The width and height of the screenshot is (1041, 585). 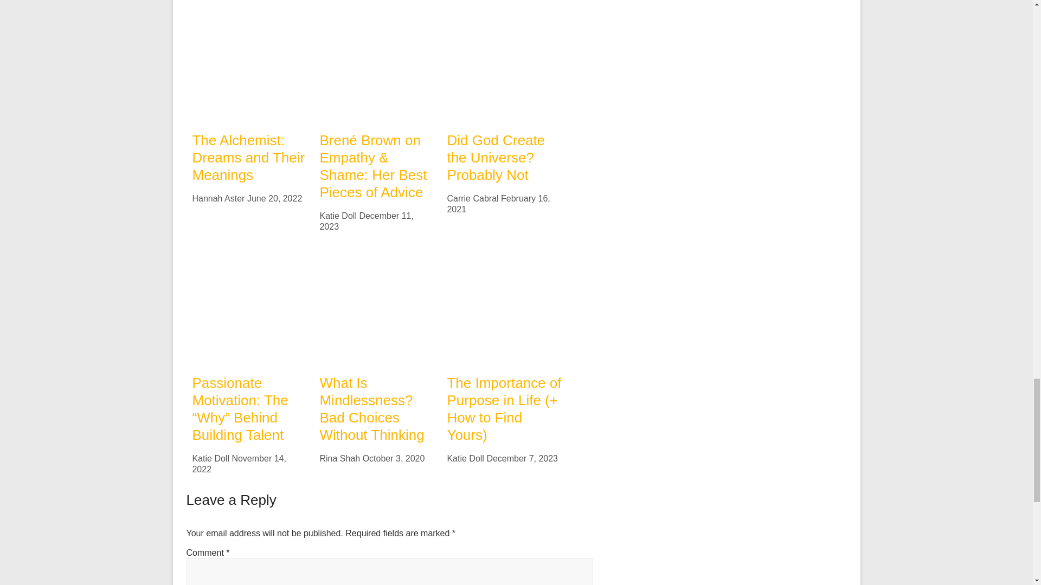 I want to click on Hannah Aster, so click(x=218, y=198).